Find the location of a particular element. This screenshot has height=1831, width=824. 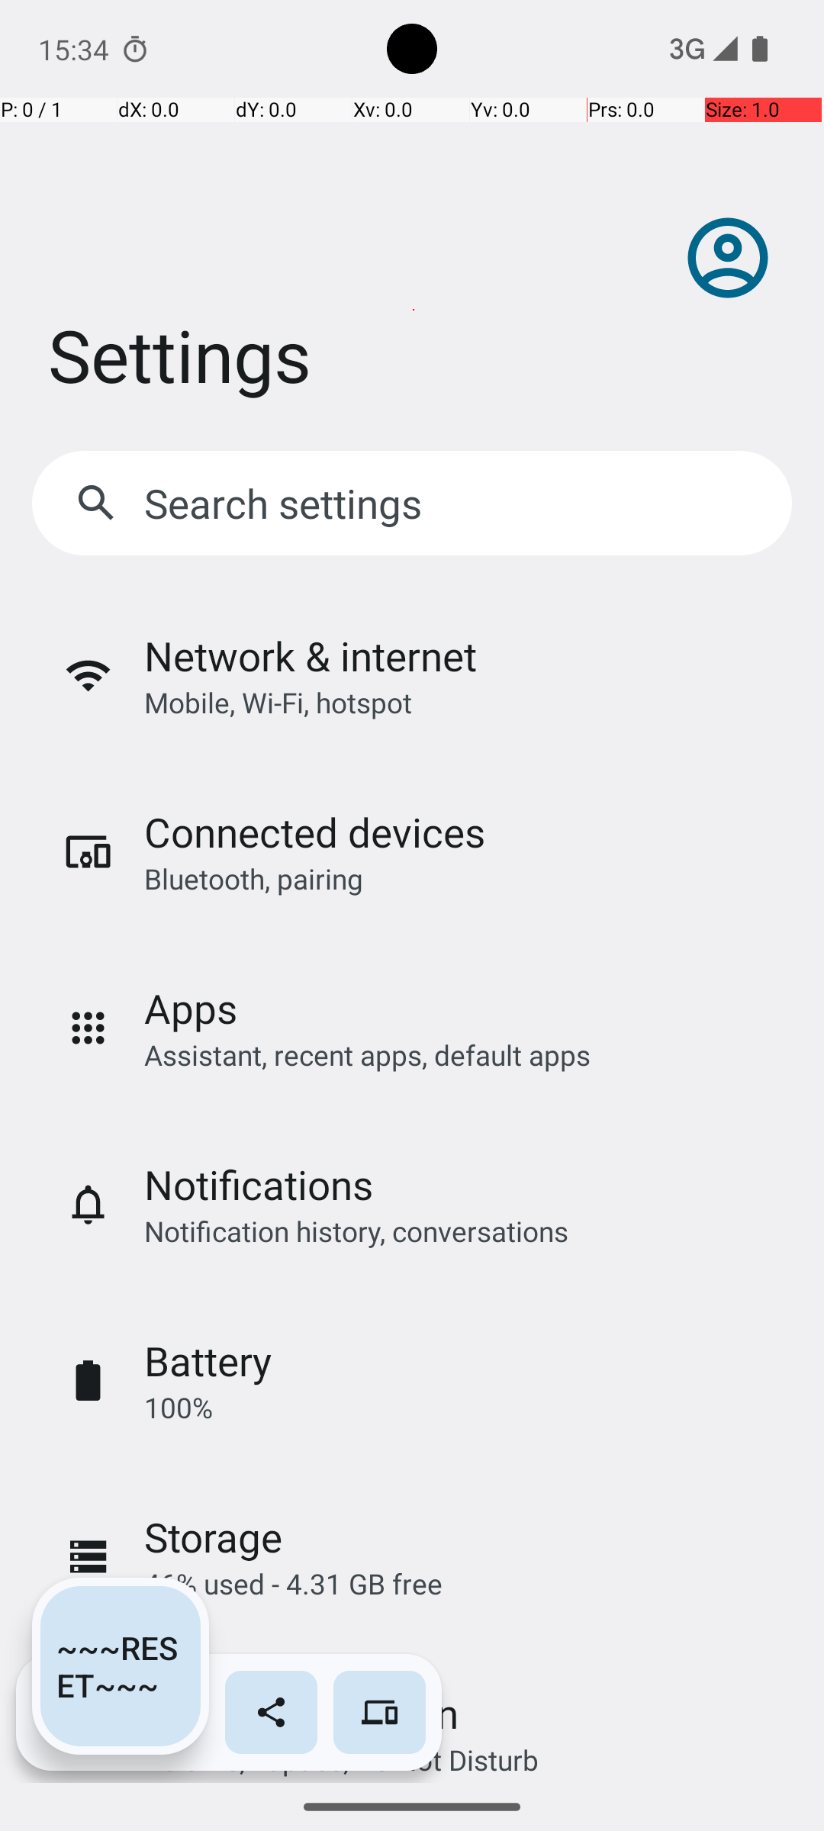

Send to nearby device is located at coordinates (380, 1712).